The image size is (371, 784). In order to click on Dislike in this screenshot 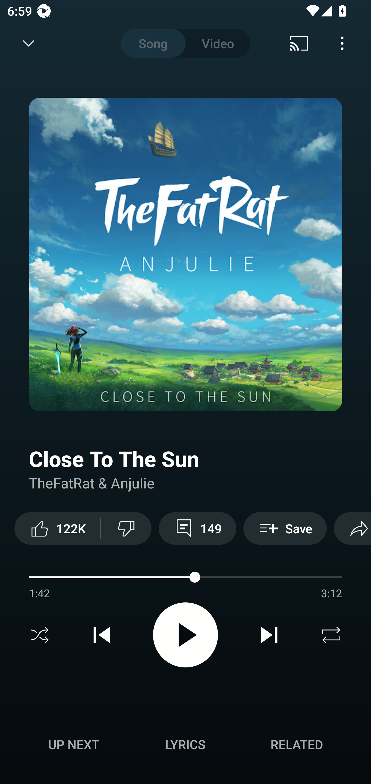, I will do `click(126, 528)`.